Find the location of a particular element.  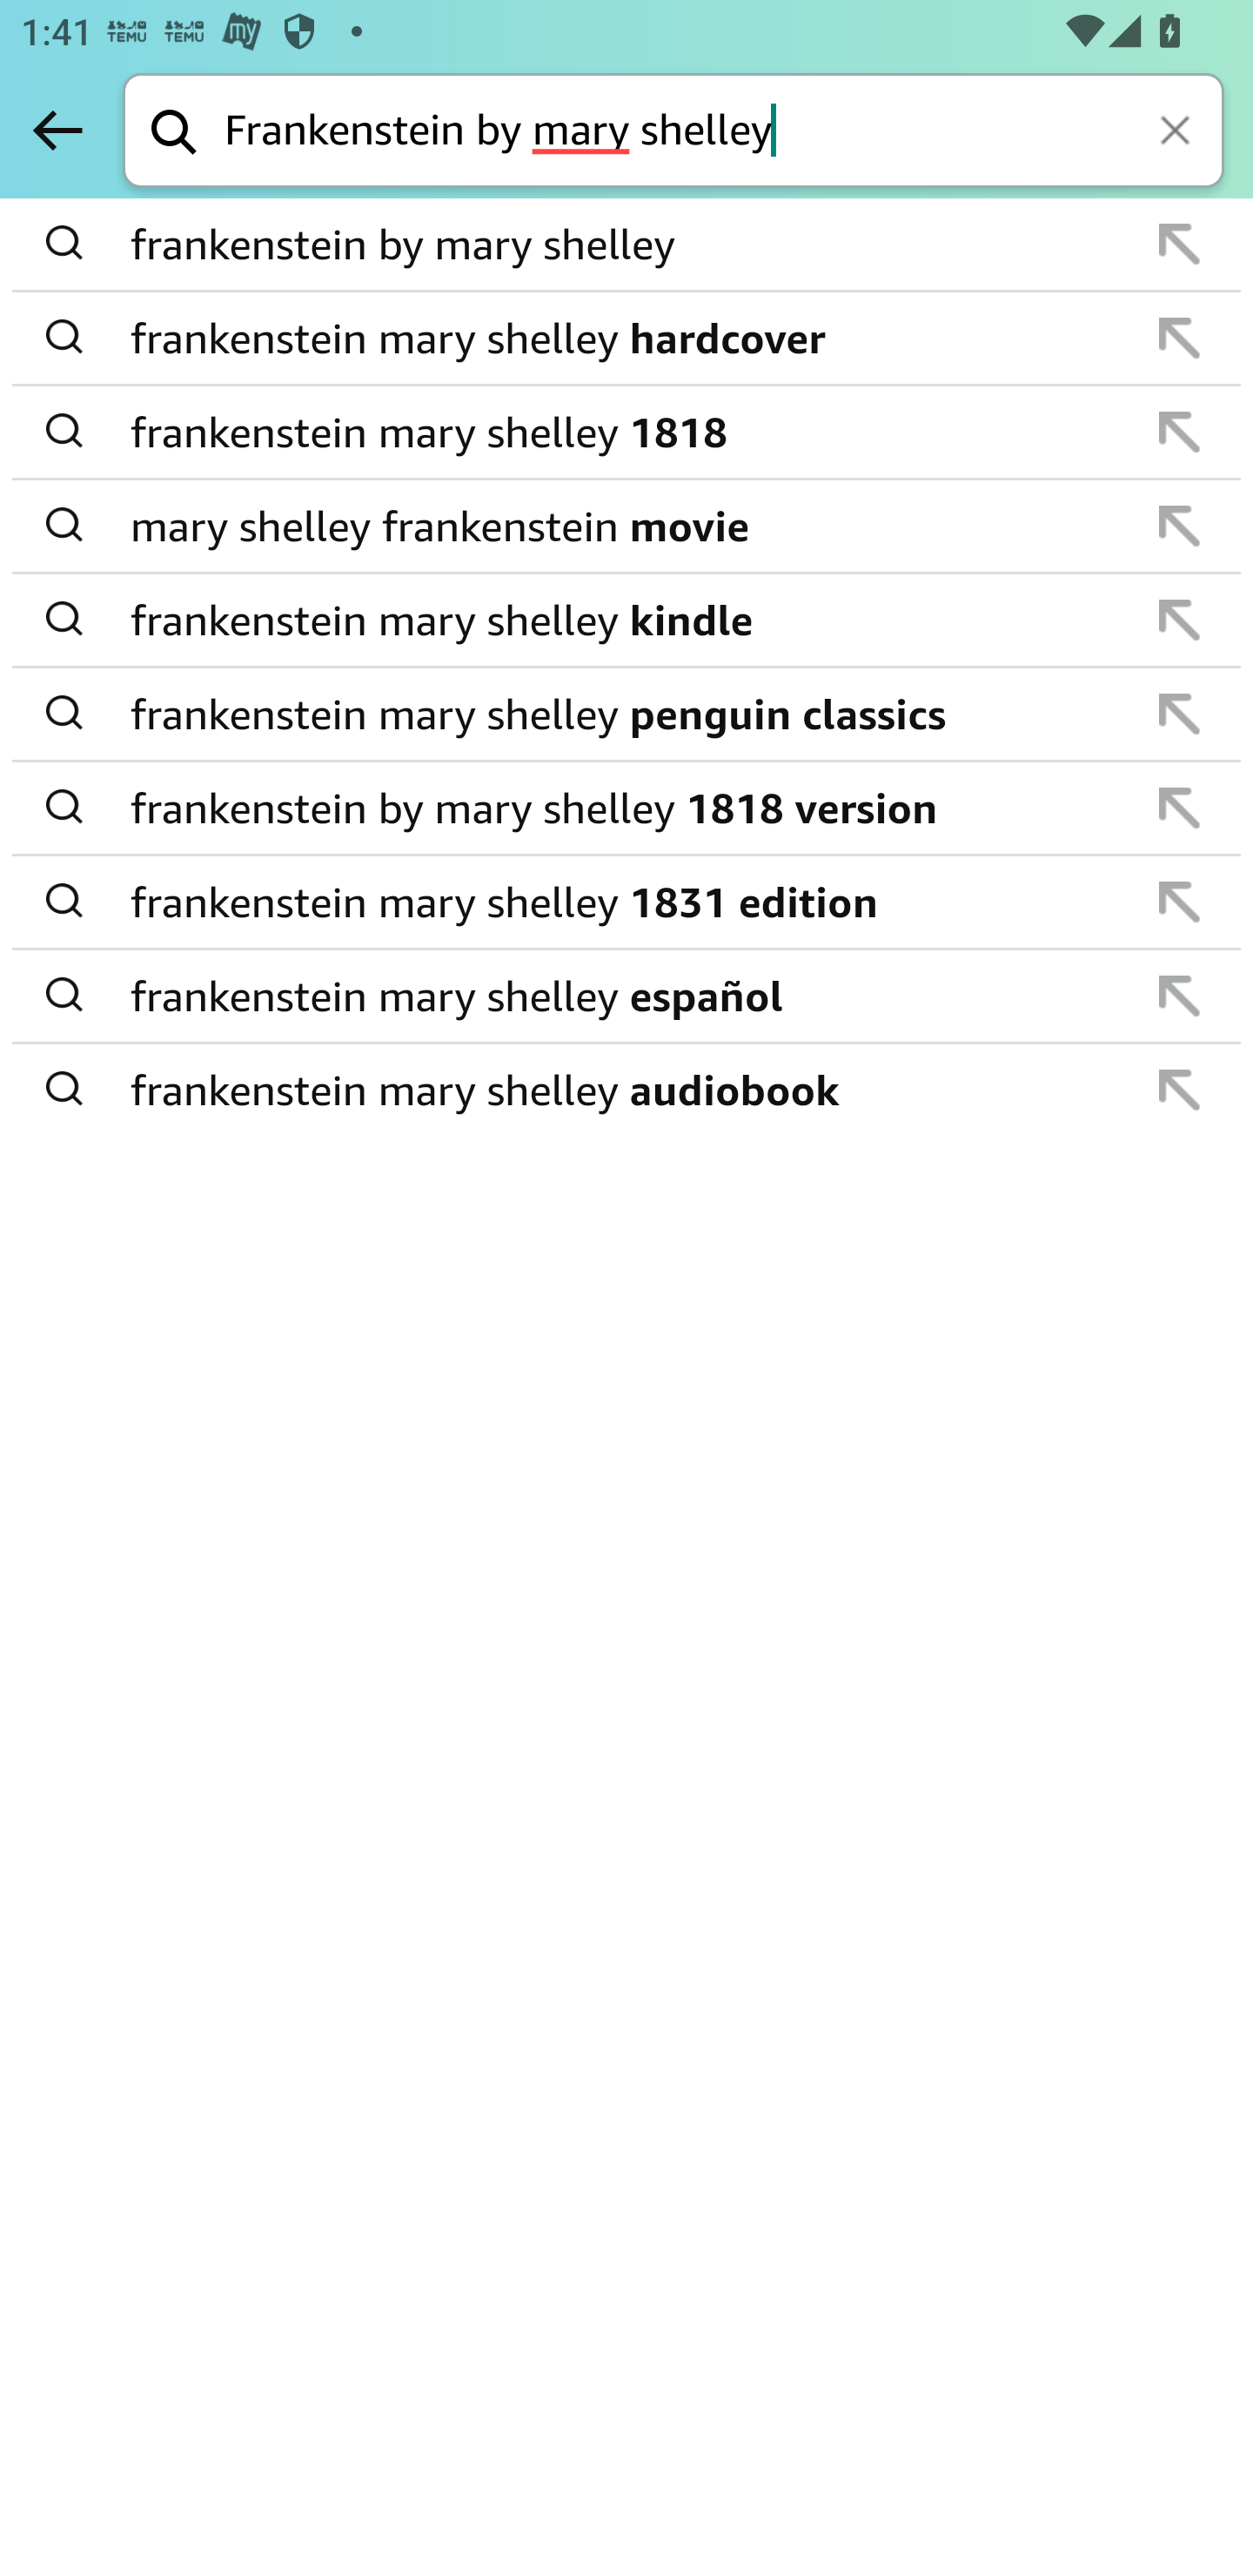

append suggestion is located at coordinates (1180, 902).